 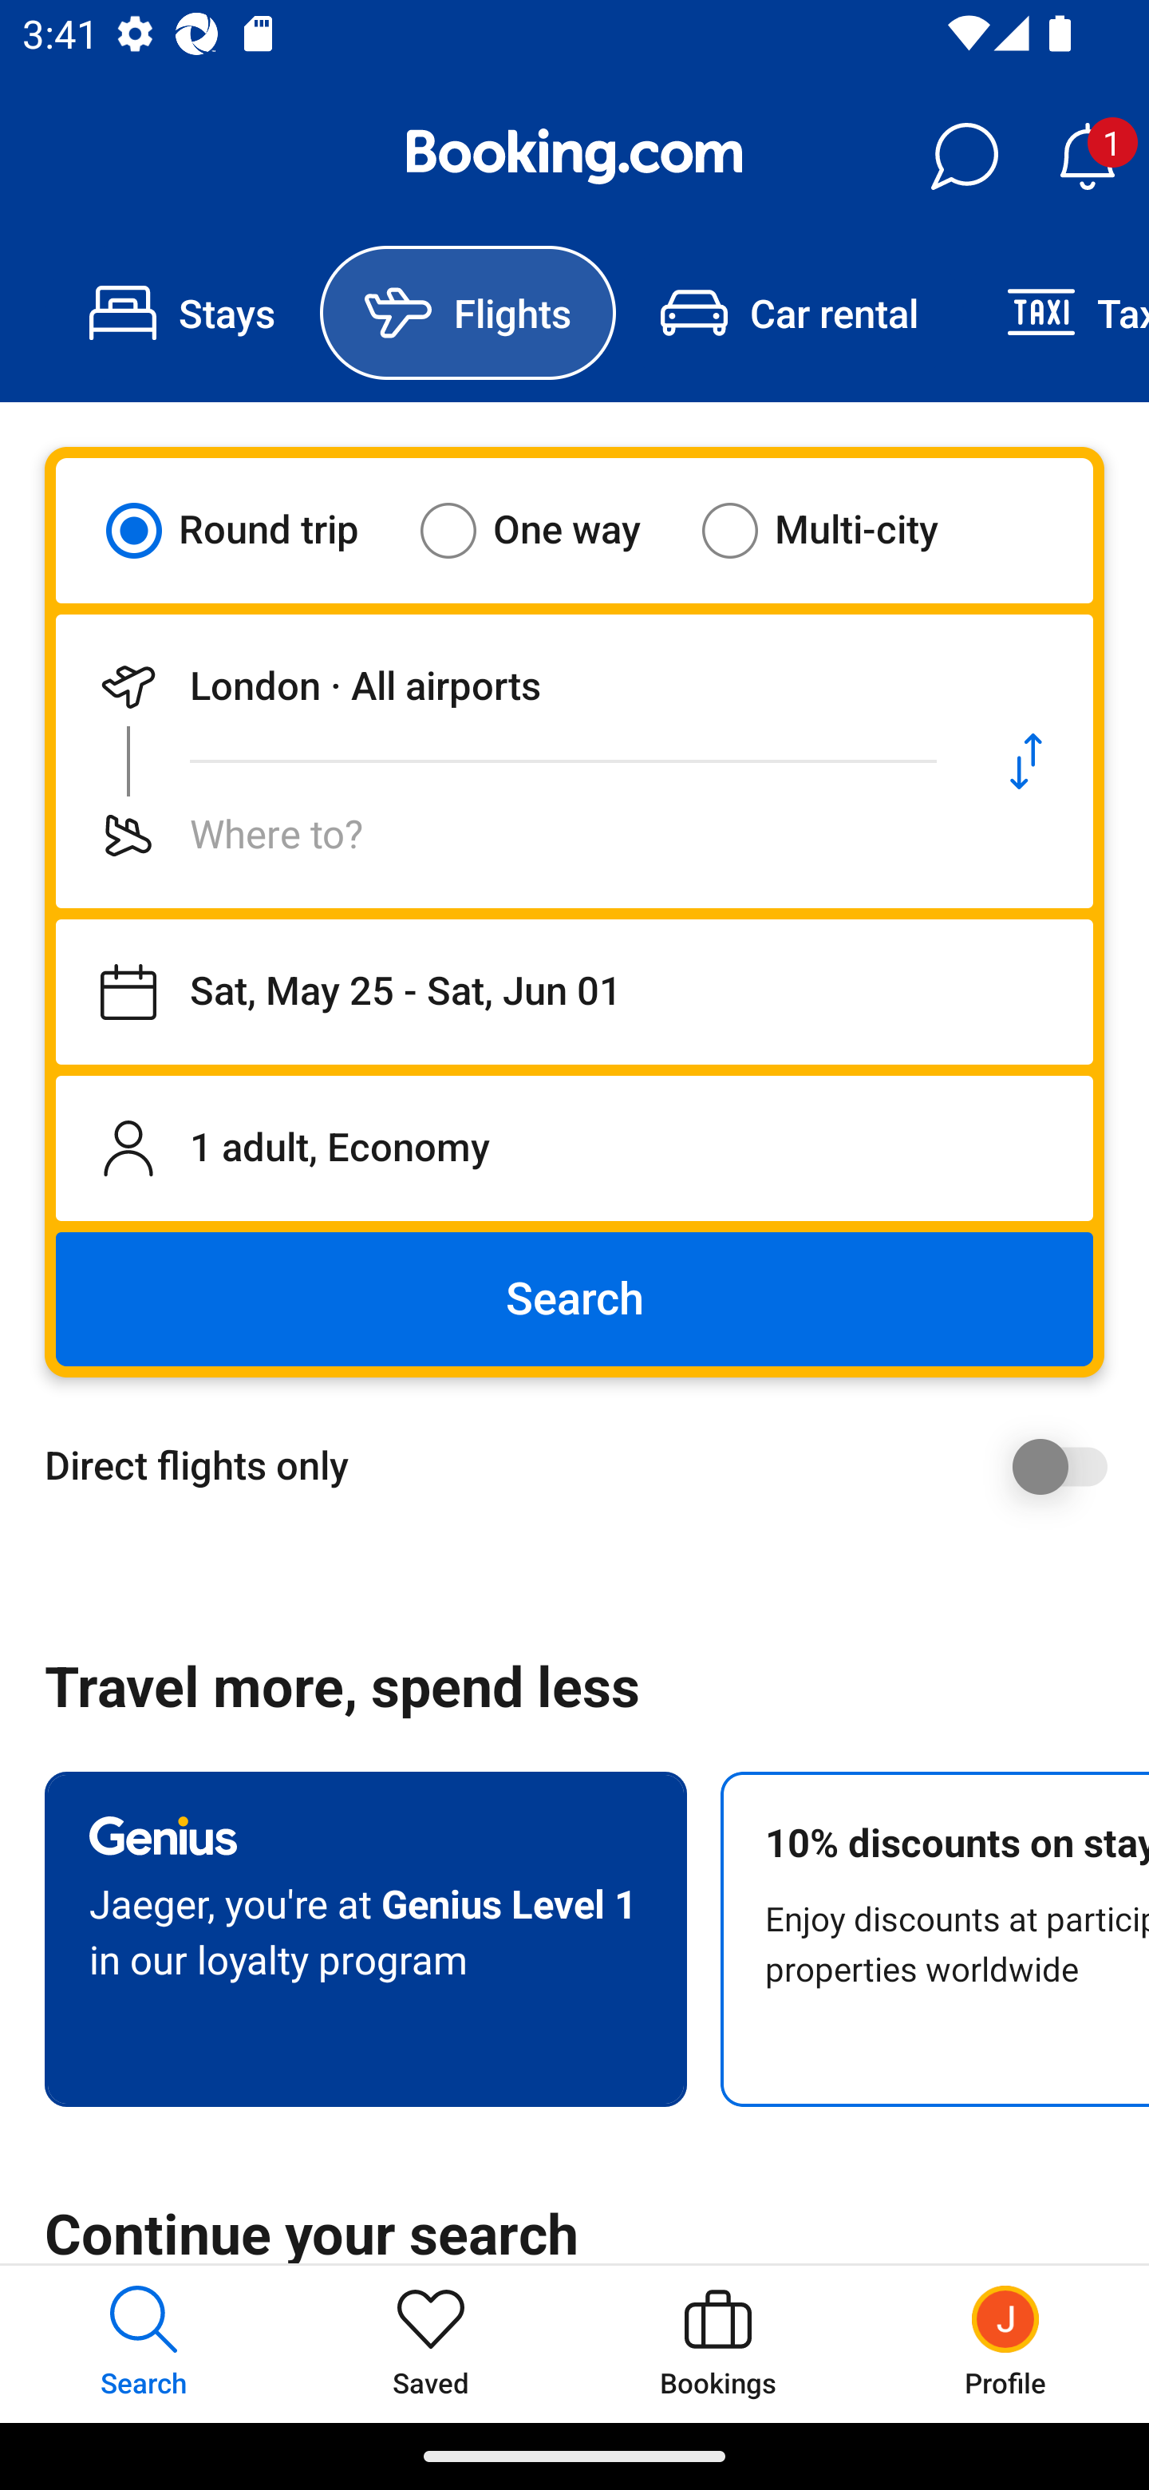 What do you see at coordinates (964, 156) in the screenshot?
I see `Messages` at bounding box center [964, 156].